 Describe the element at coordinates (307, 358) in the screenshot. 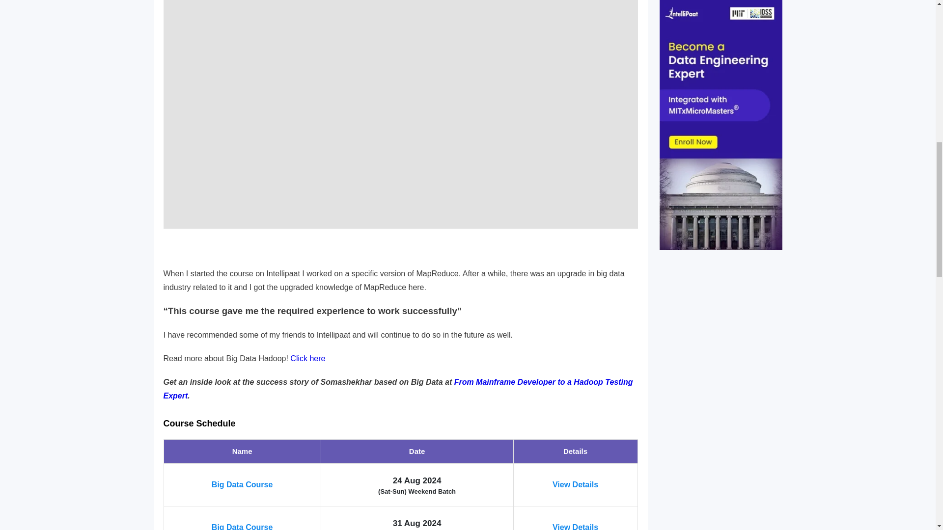

I see `Click here` at that location.